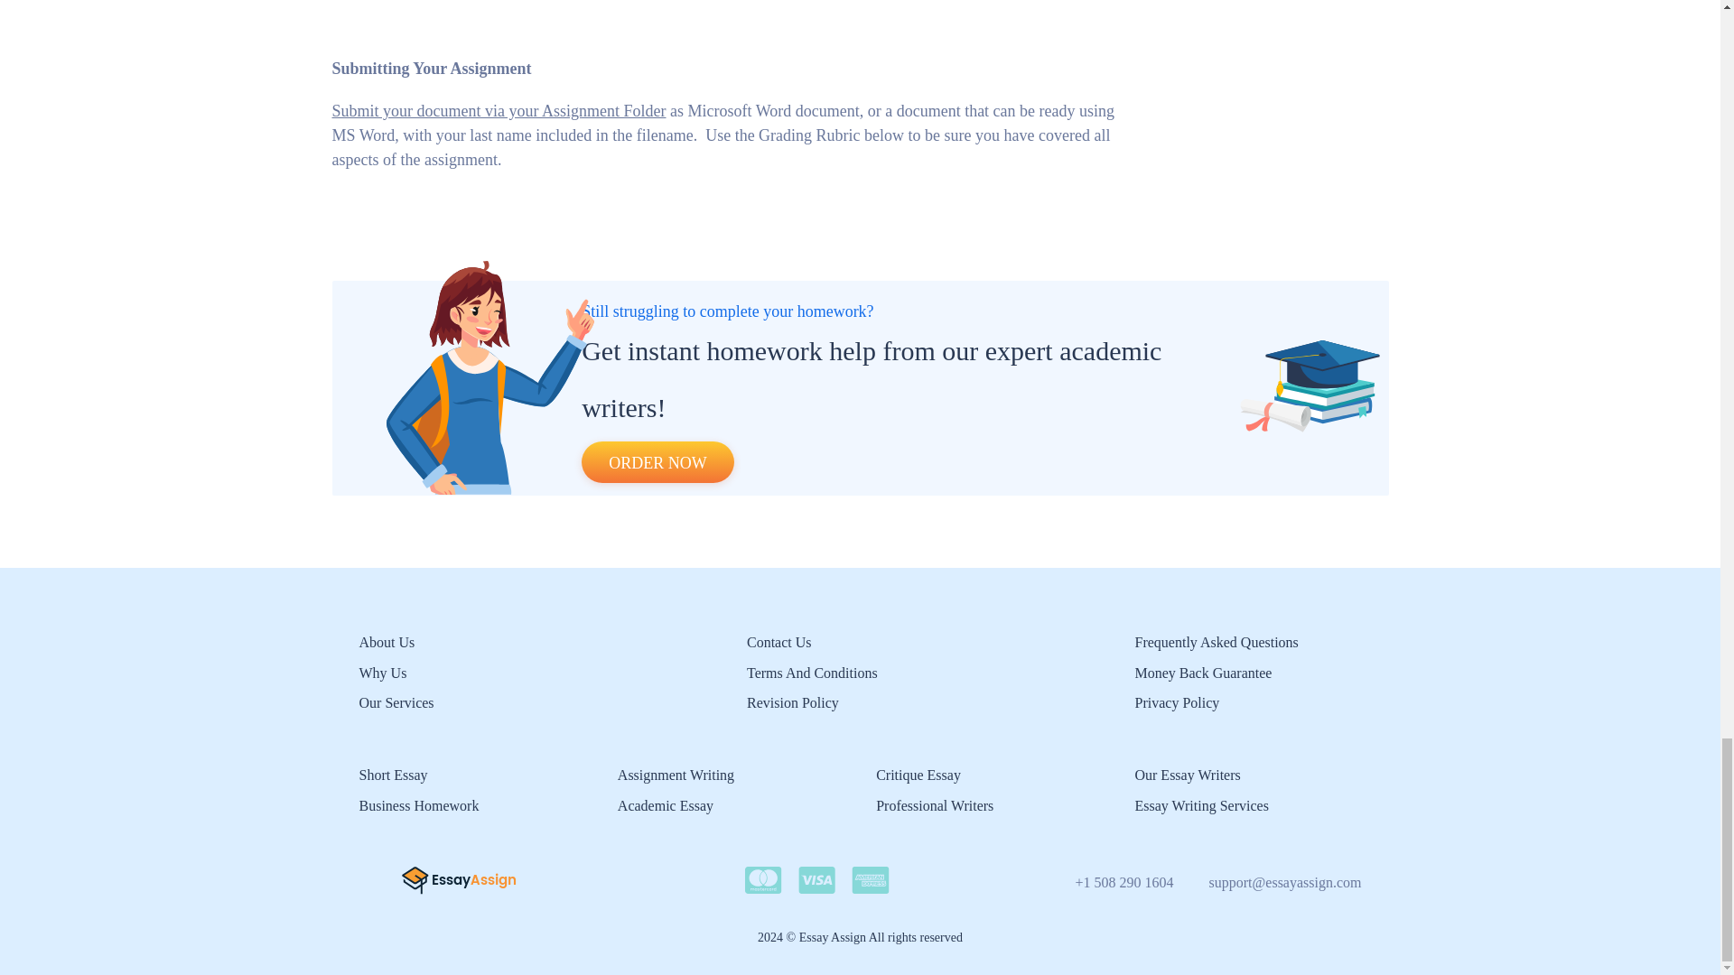 The image size is (1734, 975). What do you see at coordinates (778, 643) in the screenshot?
I see `Contact Us` at bounding box center [778, 643].